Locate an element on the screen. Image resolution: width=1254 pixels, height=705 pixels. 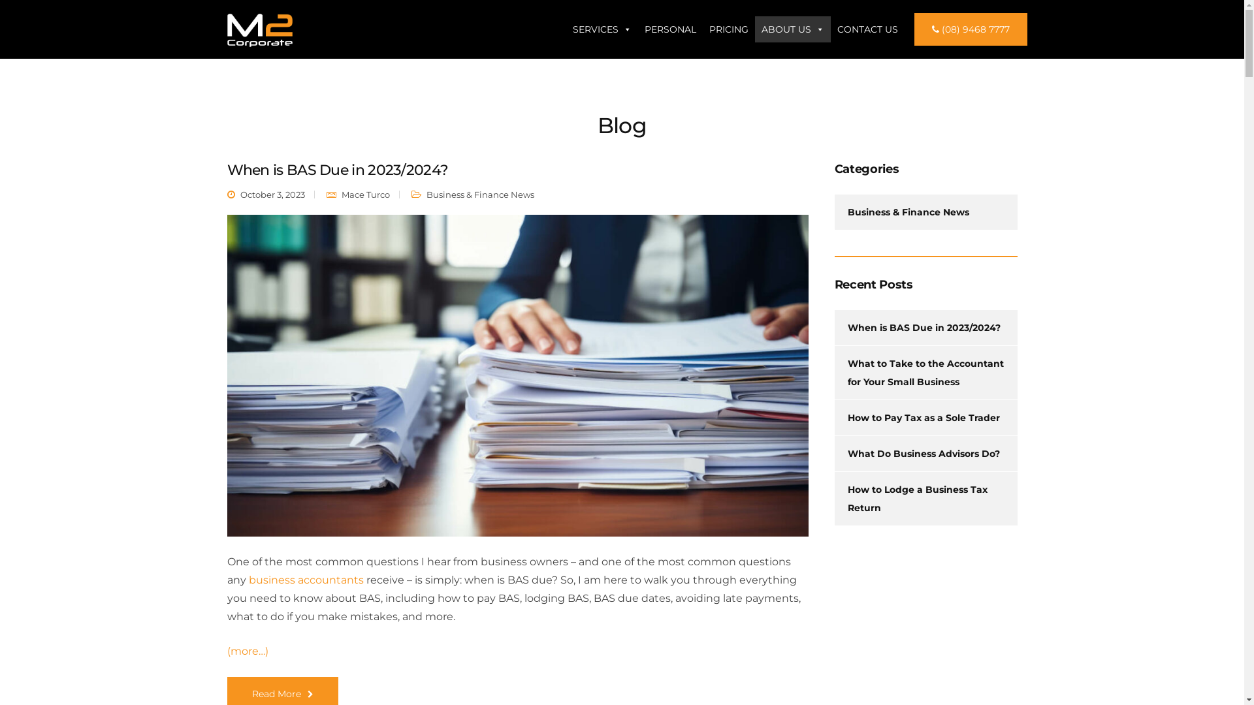
October 3, 2023 is located at coordinates (273, 195).